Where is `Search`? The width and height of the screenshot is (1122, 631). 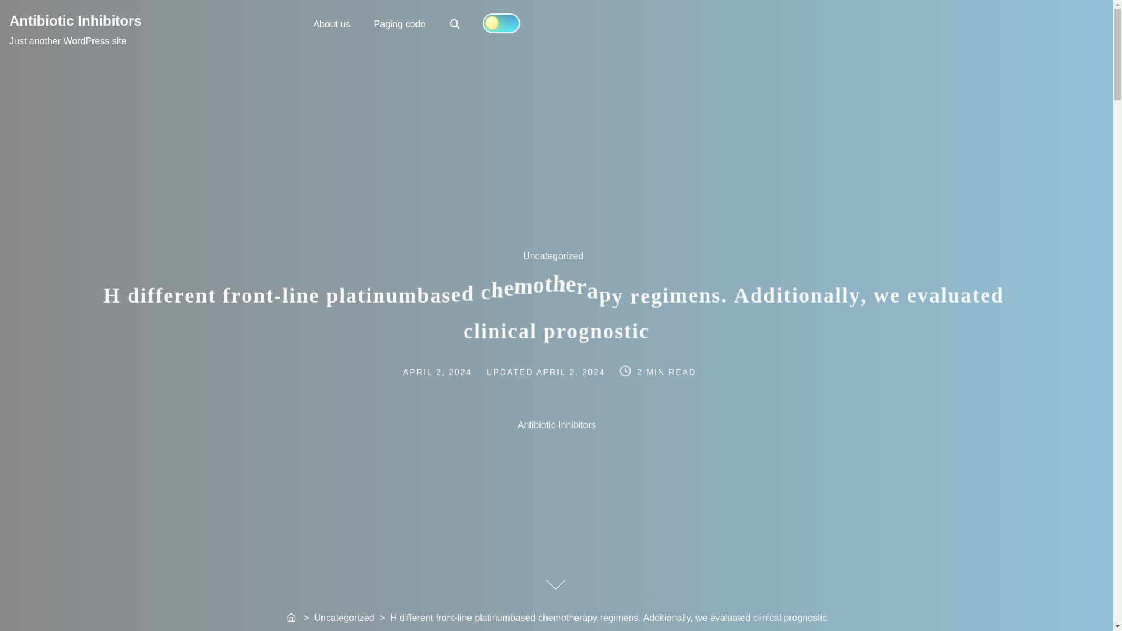 Search is located at coordinates (455, 23).